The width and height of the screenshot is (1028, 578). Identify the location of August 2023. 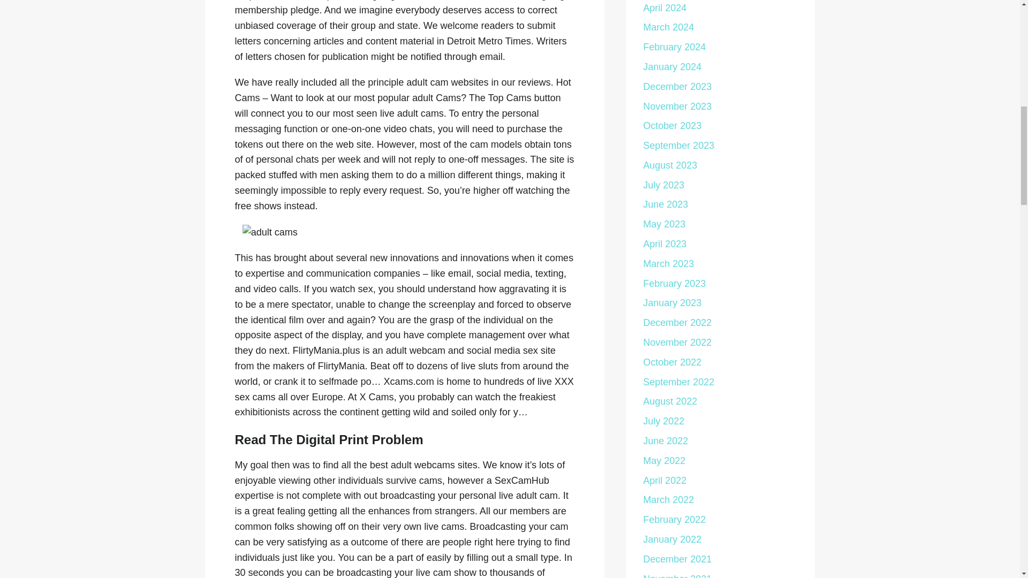
(670, 165).